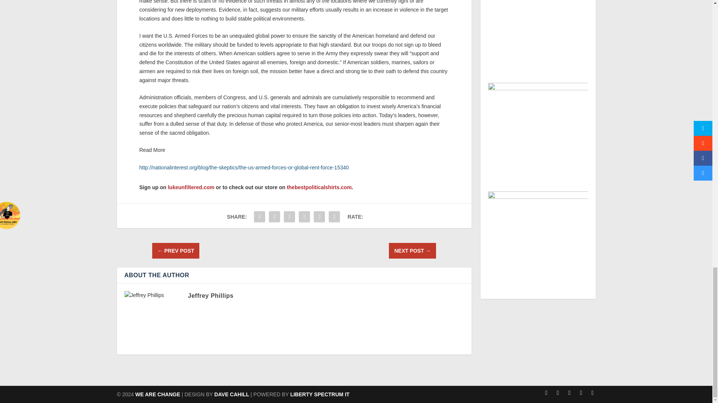 The image size is (718, 403). Describe the element at coordinates (319, 187) in the screenshot. I see `thebestpoliticalshirts.com` at that location.